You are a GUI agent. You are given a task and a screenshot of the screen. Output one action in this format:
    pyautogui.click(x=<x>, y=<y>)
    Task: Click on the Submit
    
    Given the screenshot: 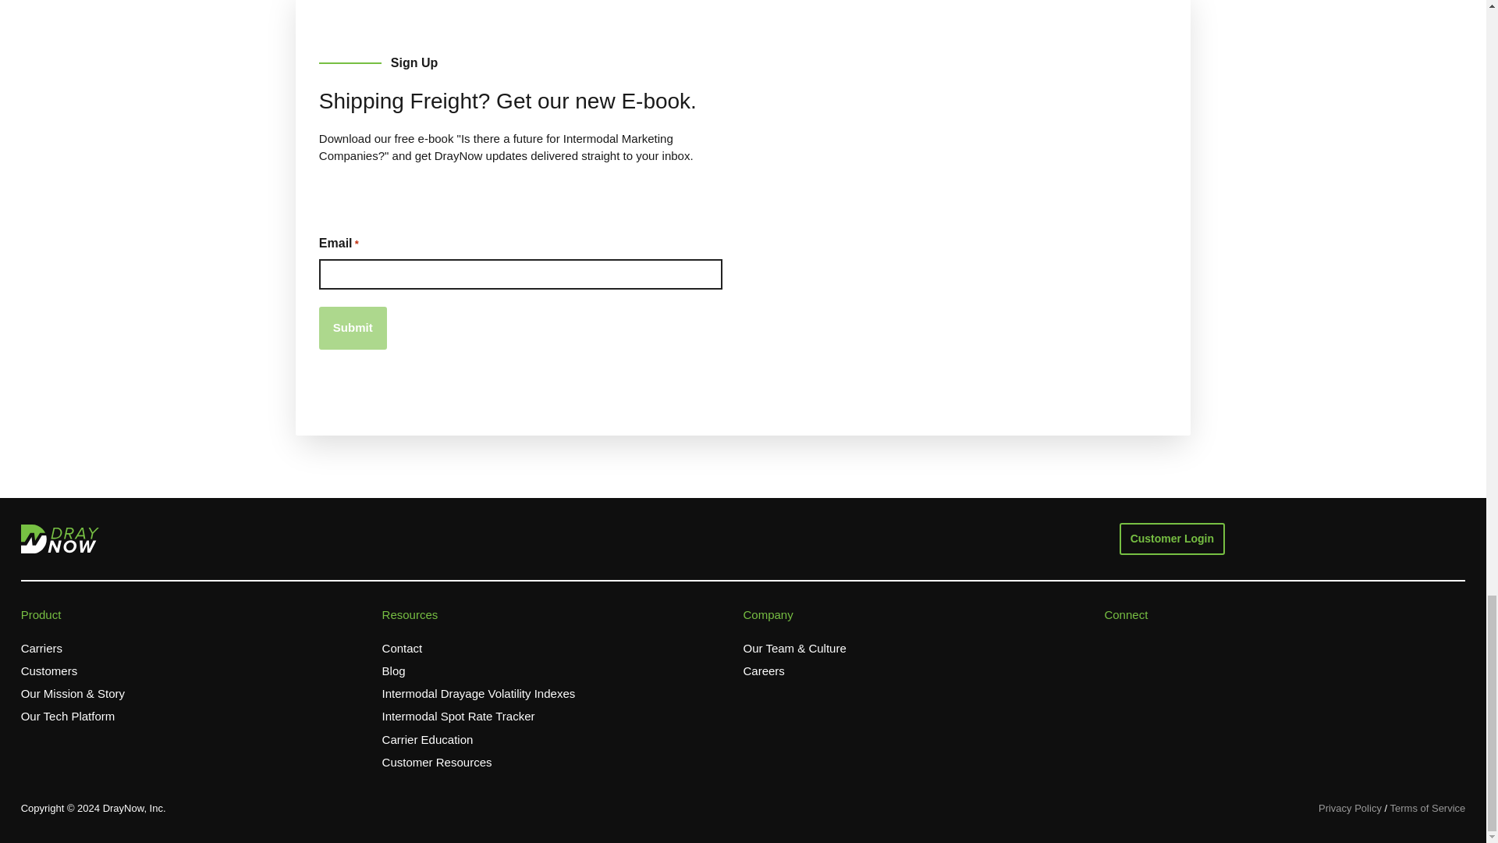 What is the action you would take?
    pyautogui.click(x=353, y=328)
    